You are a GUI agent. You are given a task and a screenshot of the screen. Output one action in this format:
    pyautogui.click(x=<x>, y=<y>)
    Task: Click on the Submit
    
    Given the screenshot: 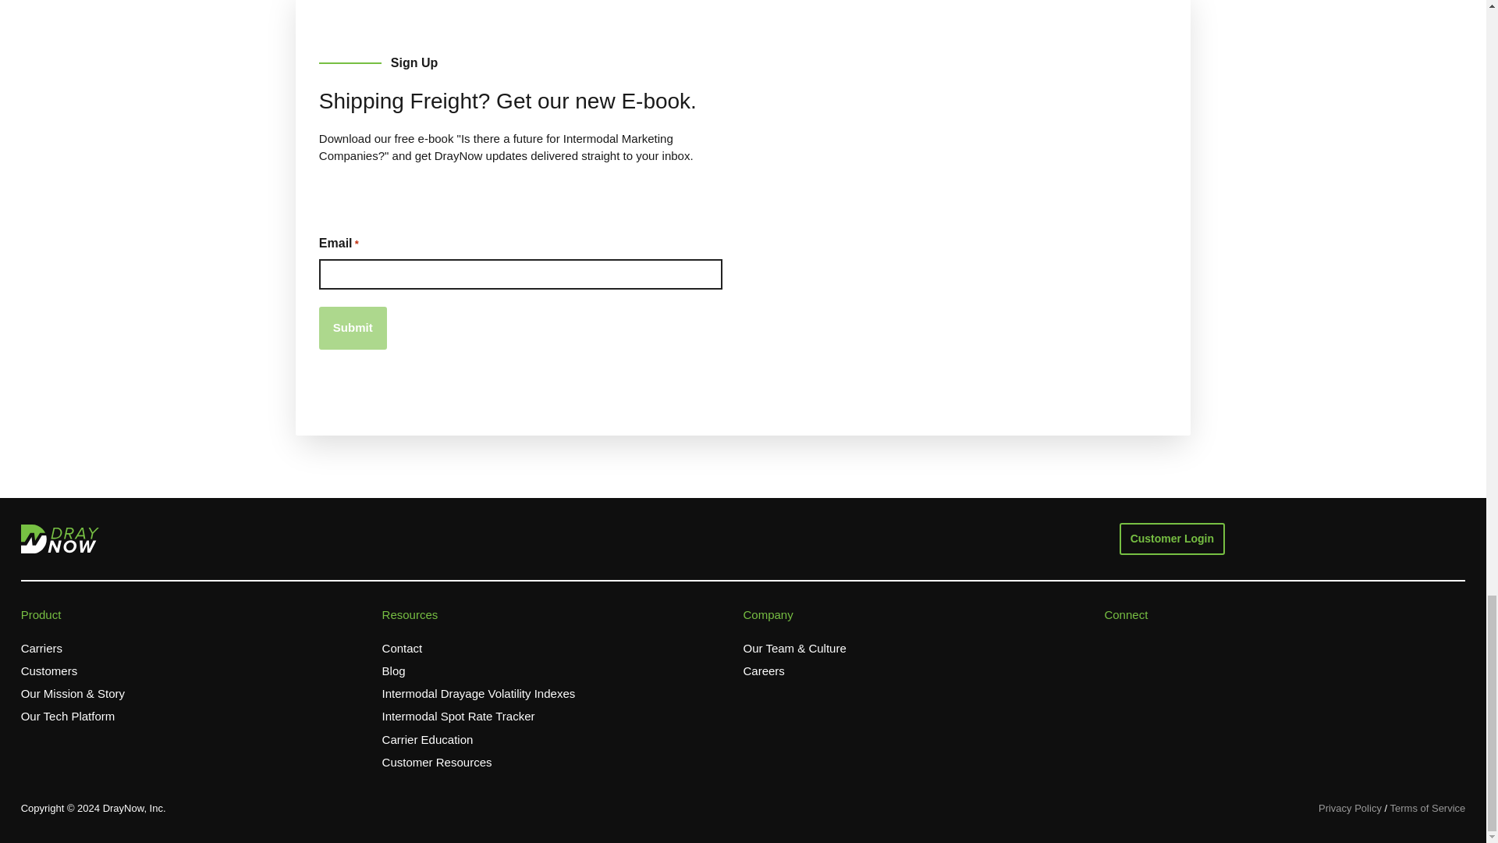 What is the action you would take?
    pyautogui.click(x=353, y=328)
    